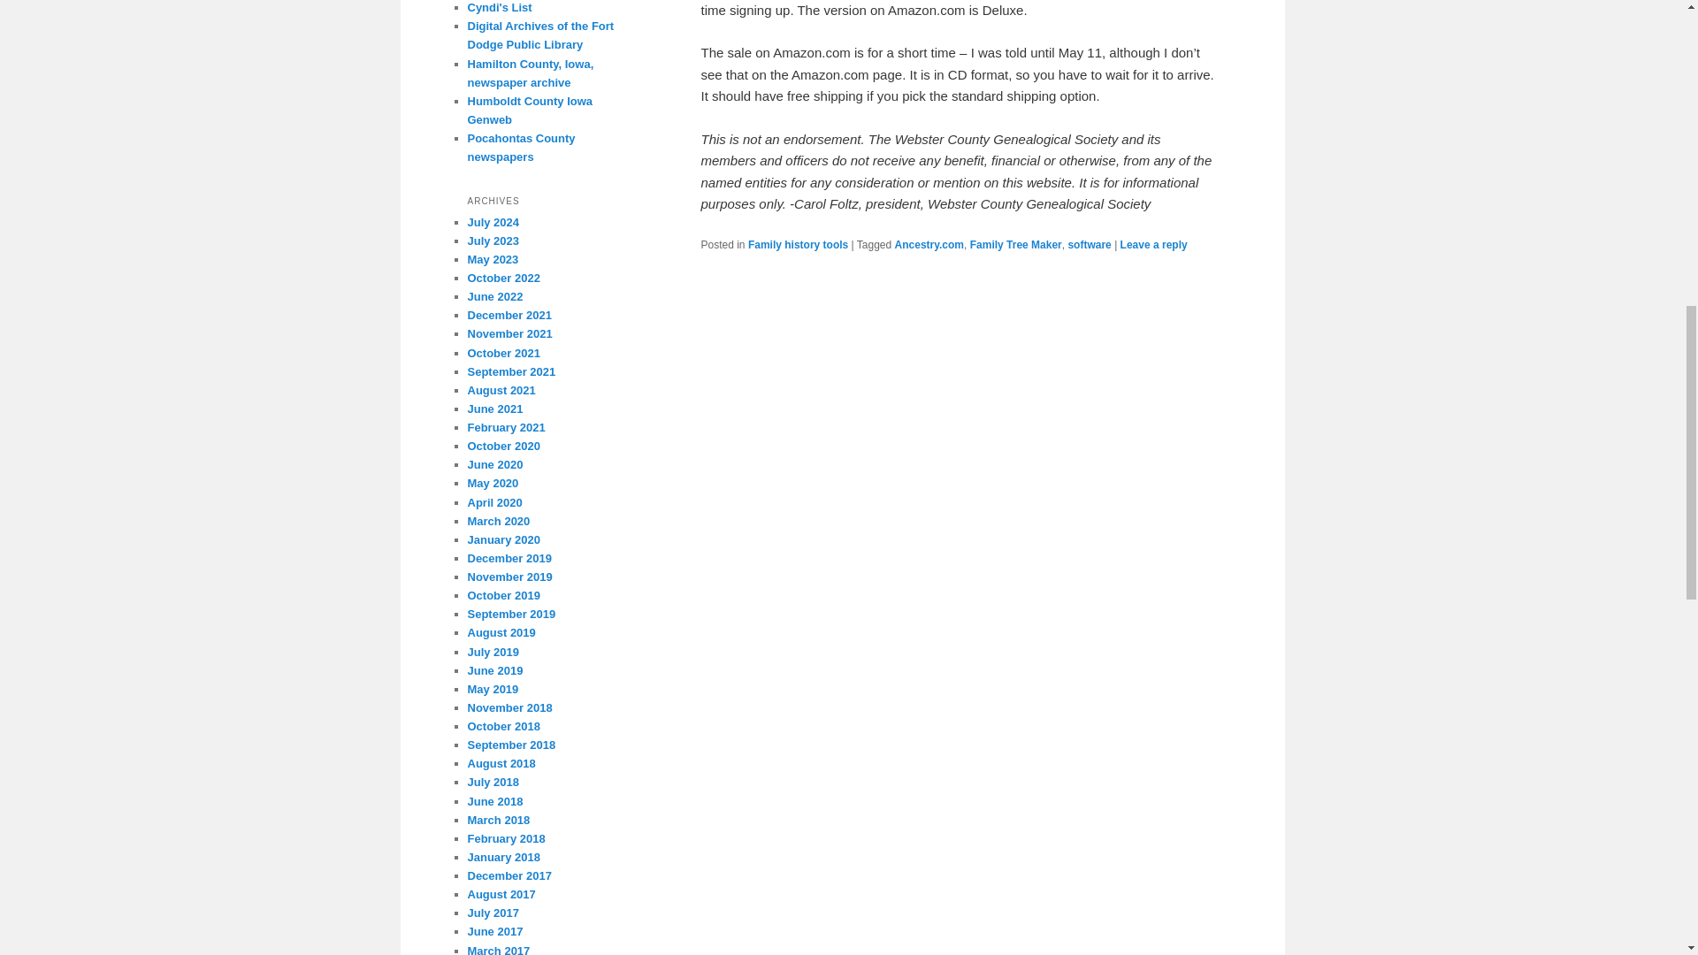  I want to click on Digital Archives of the Fort Dodge Public Library, so click(539, 35).